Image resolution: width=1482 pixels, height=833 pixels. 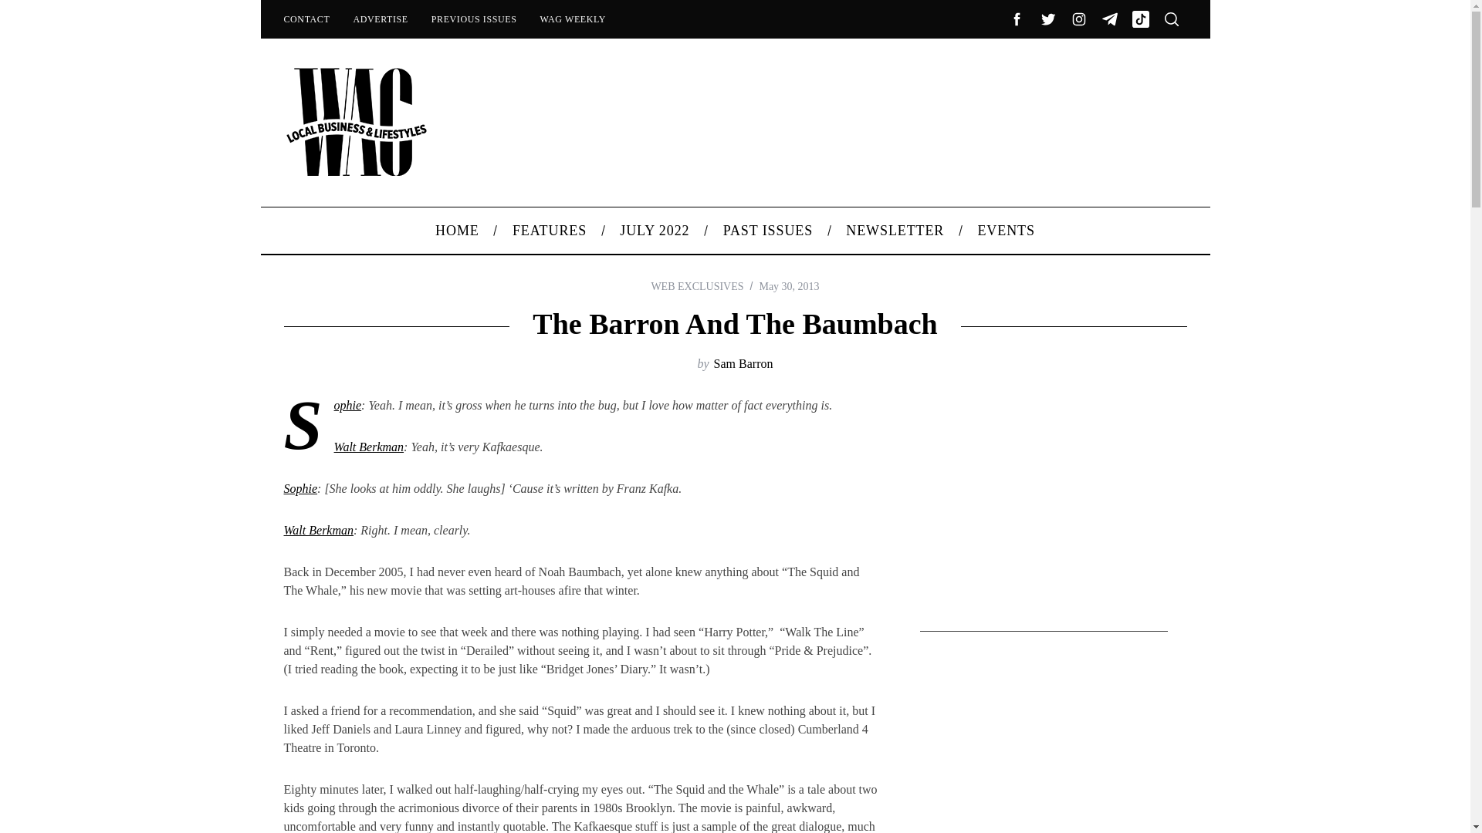 I want to click on HOME, so click(x=458, y=230).